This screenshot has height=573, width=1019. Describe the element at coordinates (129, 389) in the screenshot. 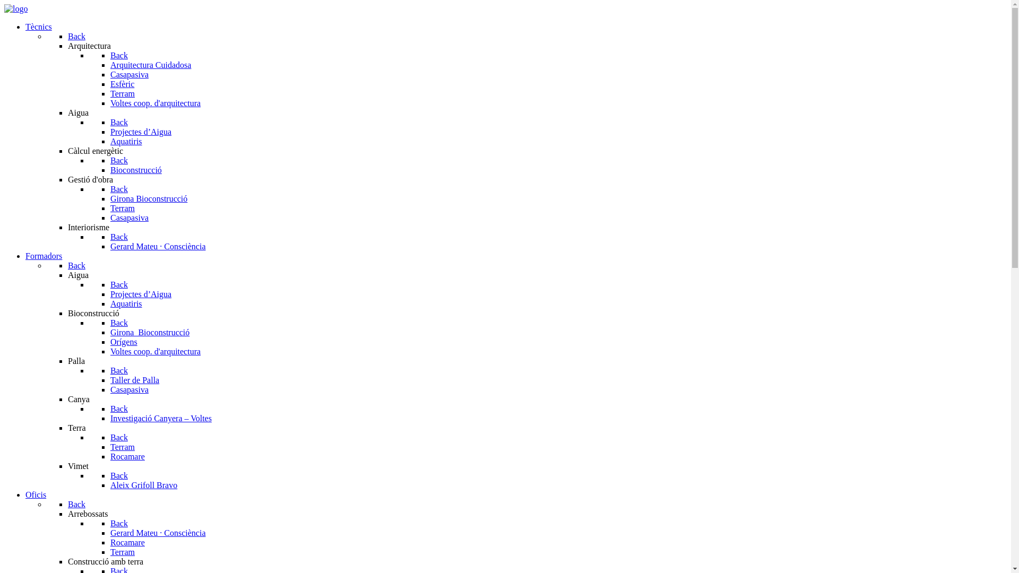

I see `Casapasiva` at that location.